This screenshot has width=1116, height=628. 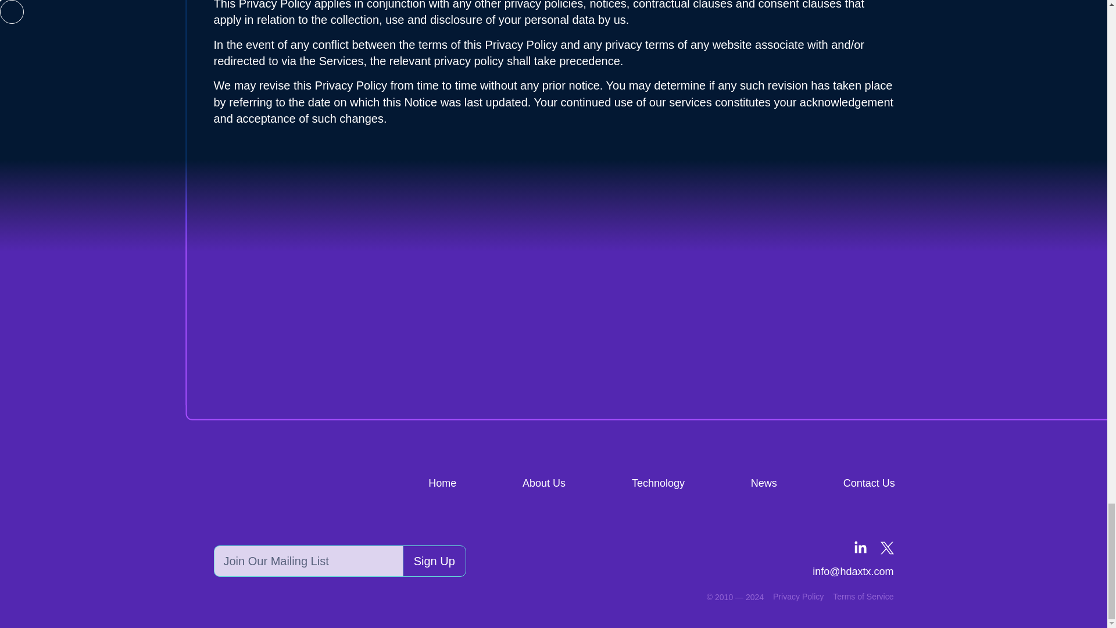 I want to click on Home, so click(x=442, y=483).